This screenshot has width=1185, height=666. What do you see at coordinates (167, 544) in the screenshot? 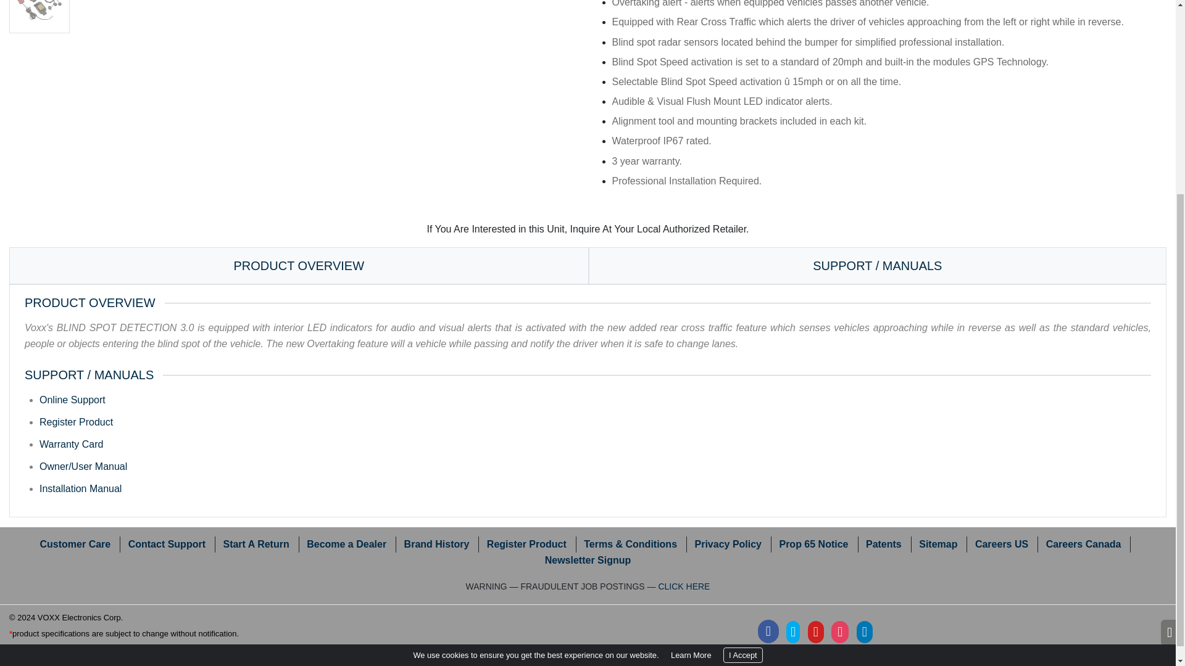
I see `Contact Support` at bounding box center [167, 544].